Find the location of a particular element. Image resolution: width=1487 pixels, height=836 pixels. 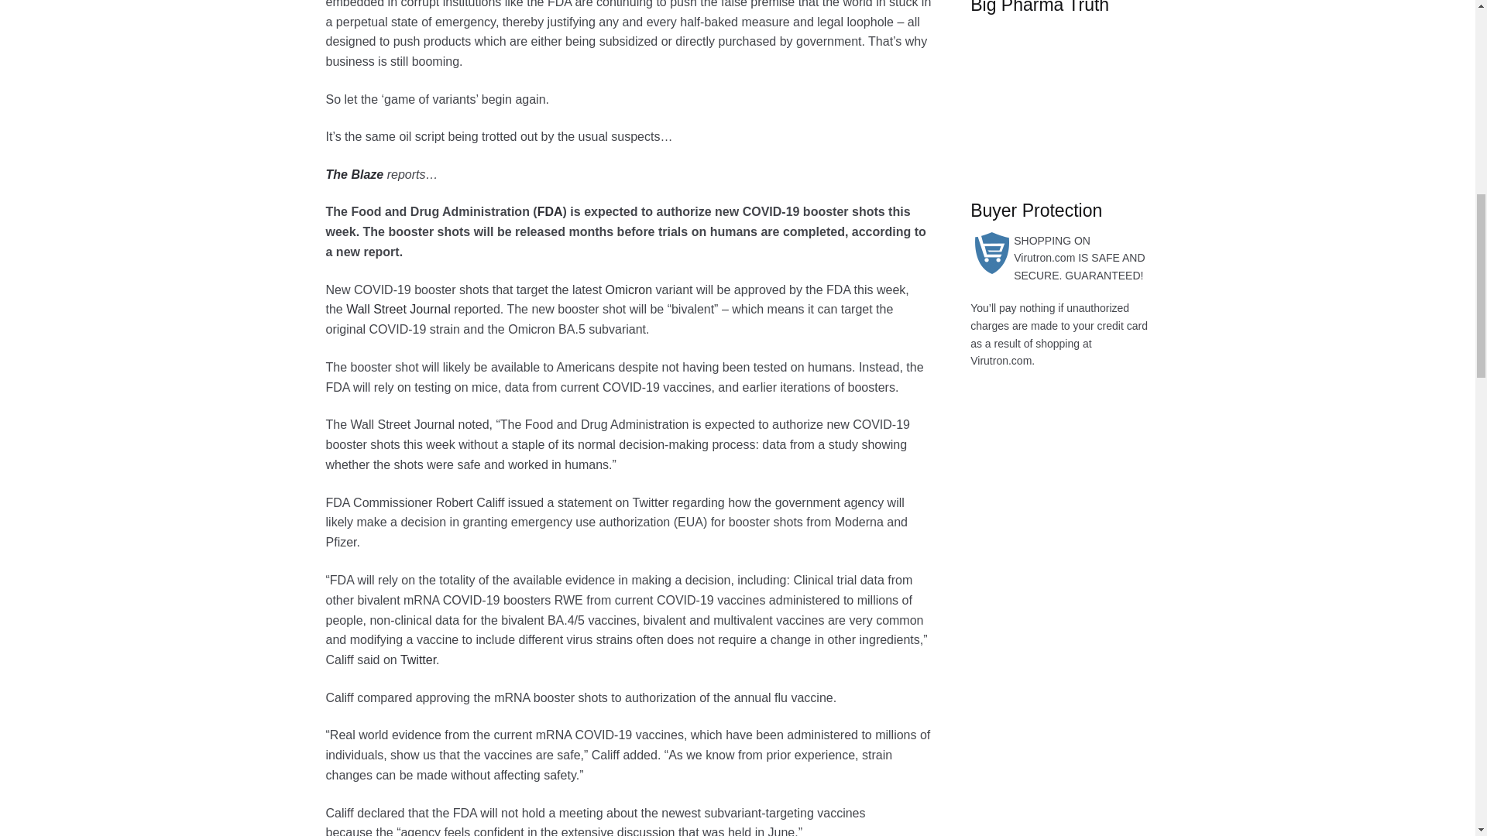

FDA is located at coordinates (550, 211).